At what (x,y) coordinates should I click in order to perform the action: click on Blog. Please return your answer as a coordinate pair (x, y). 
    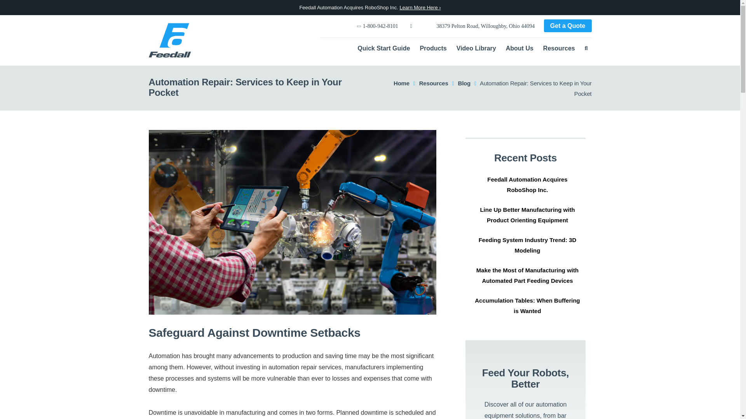
    Looking at the image, I should click on (464, 83).